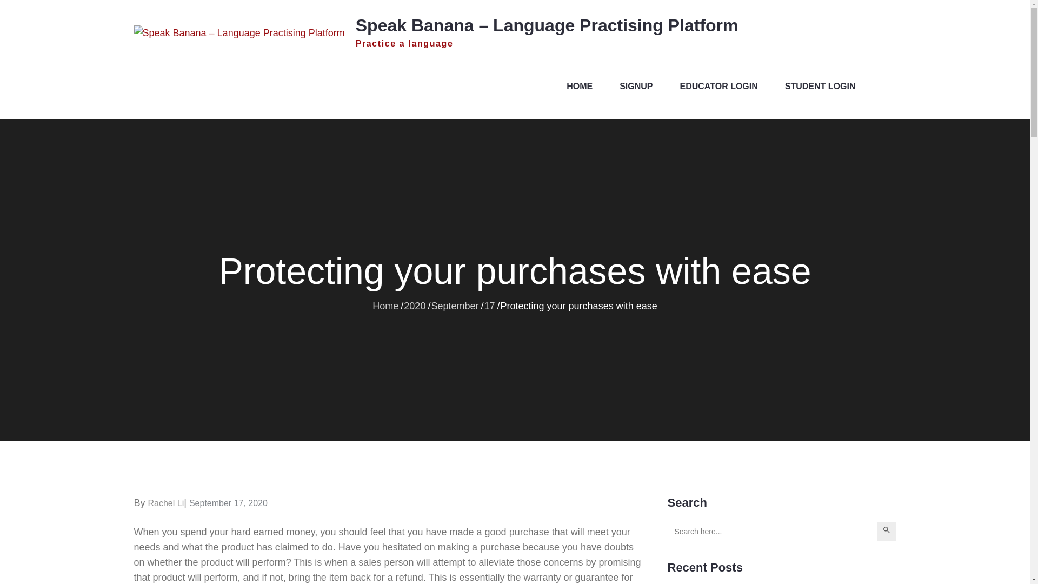 The image size is (1038, 584). Describe the element at coordinates (385, 305) in the screenshot. I see `Home` at that location.